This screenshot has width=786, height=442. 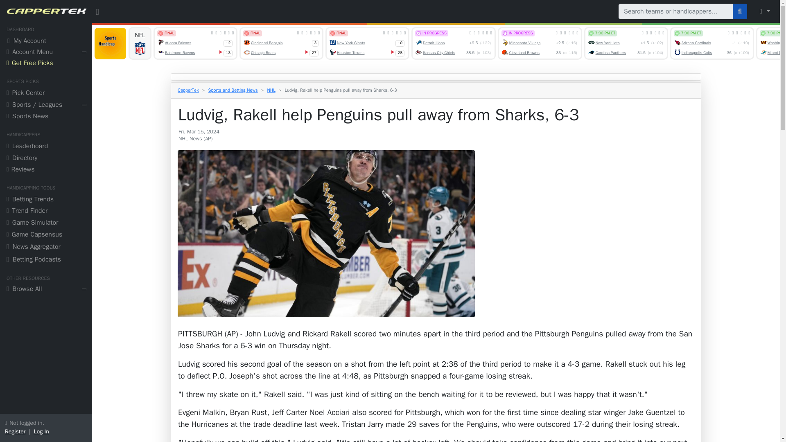 What do you see at coordinates (46, 117) in the screenshot?
I see `Sports News` at bounding box center [46, 117].